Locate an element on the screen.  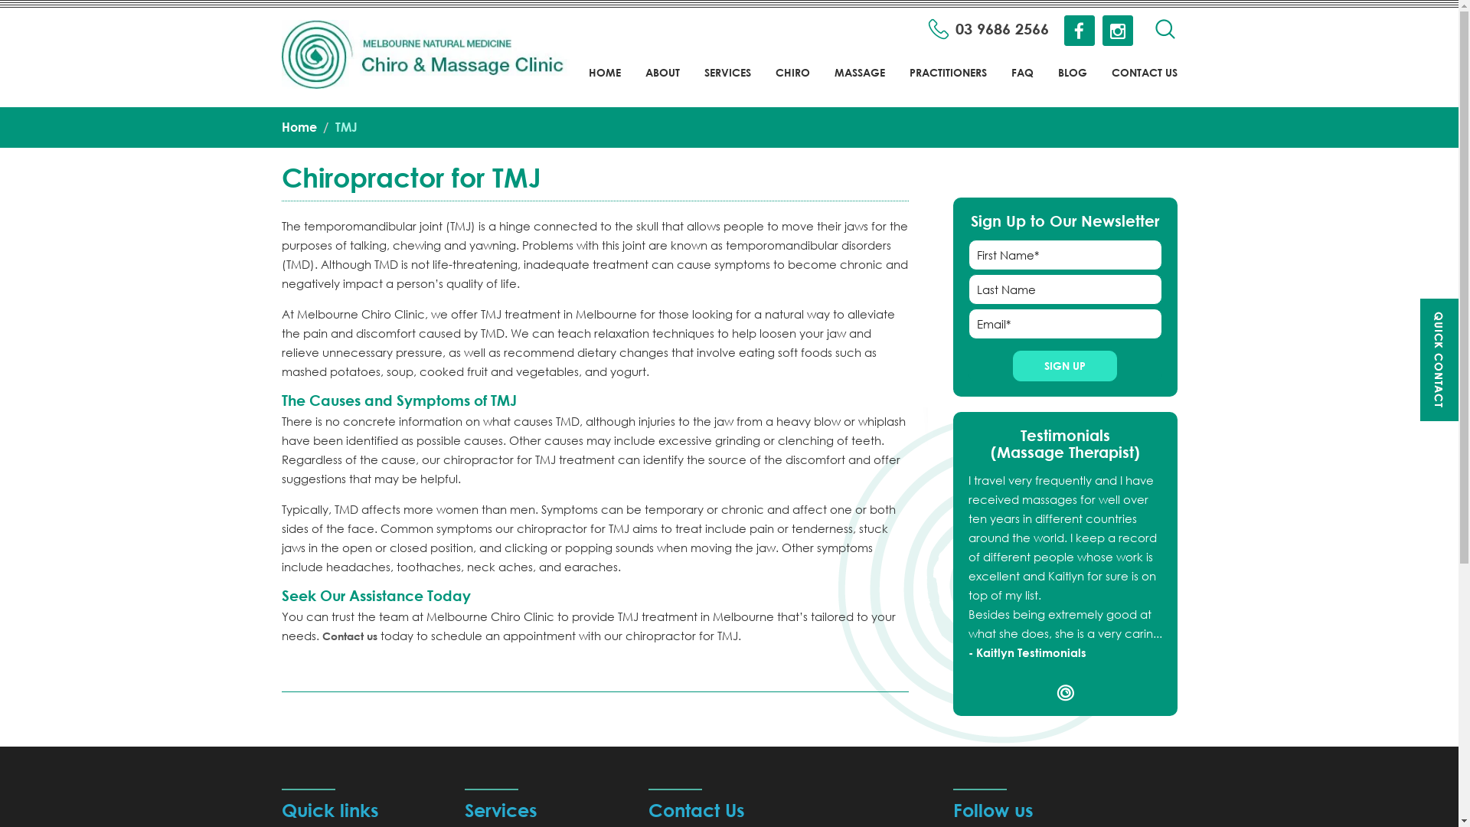
Contact us is located at coordinates (349, 636).